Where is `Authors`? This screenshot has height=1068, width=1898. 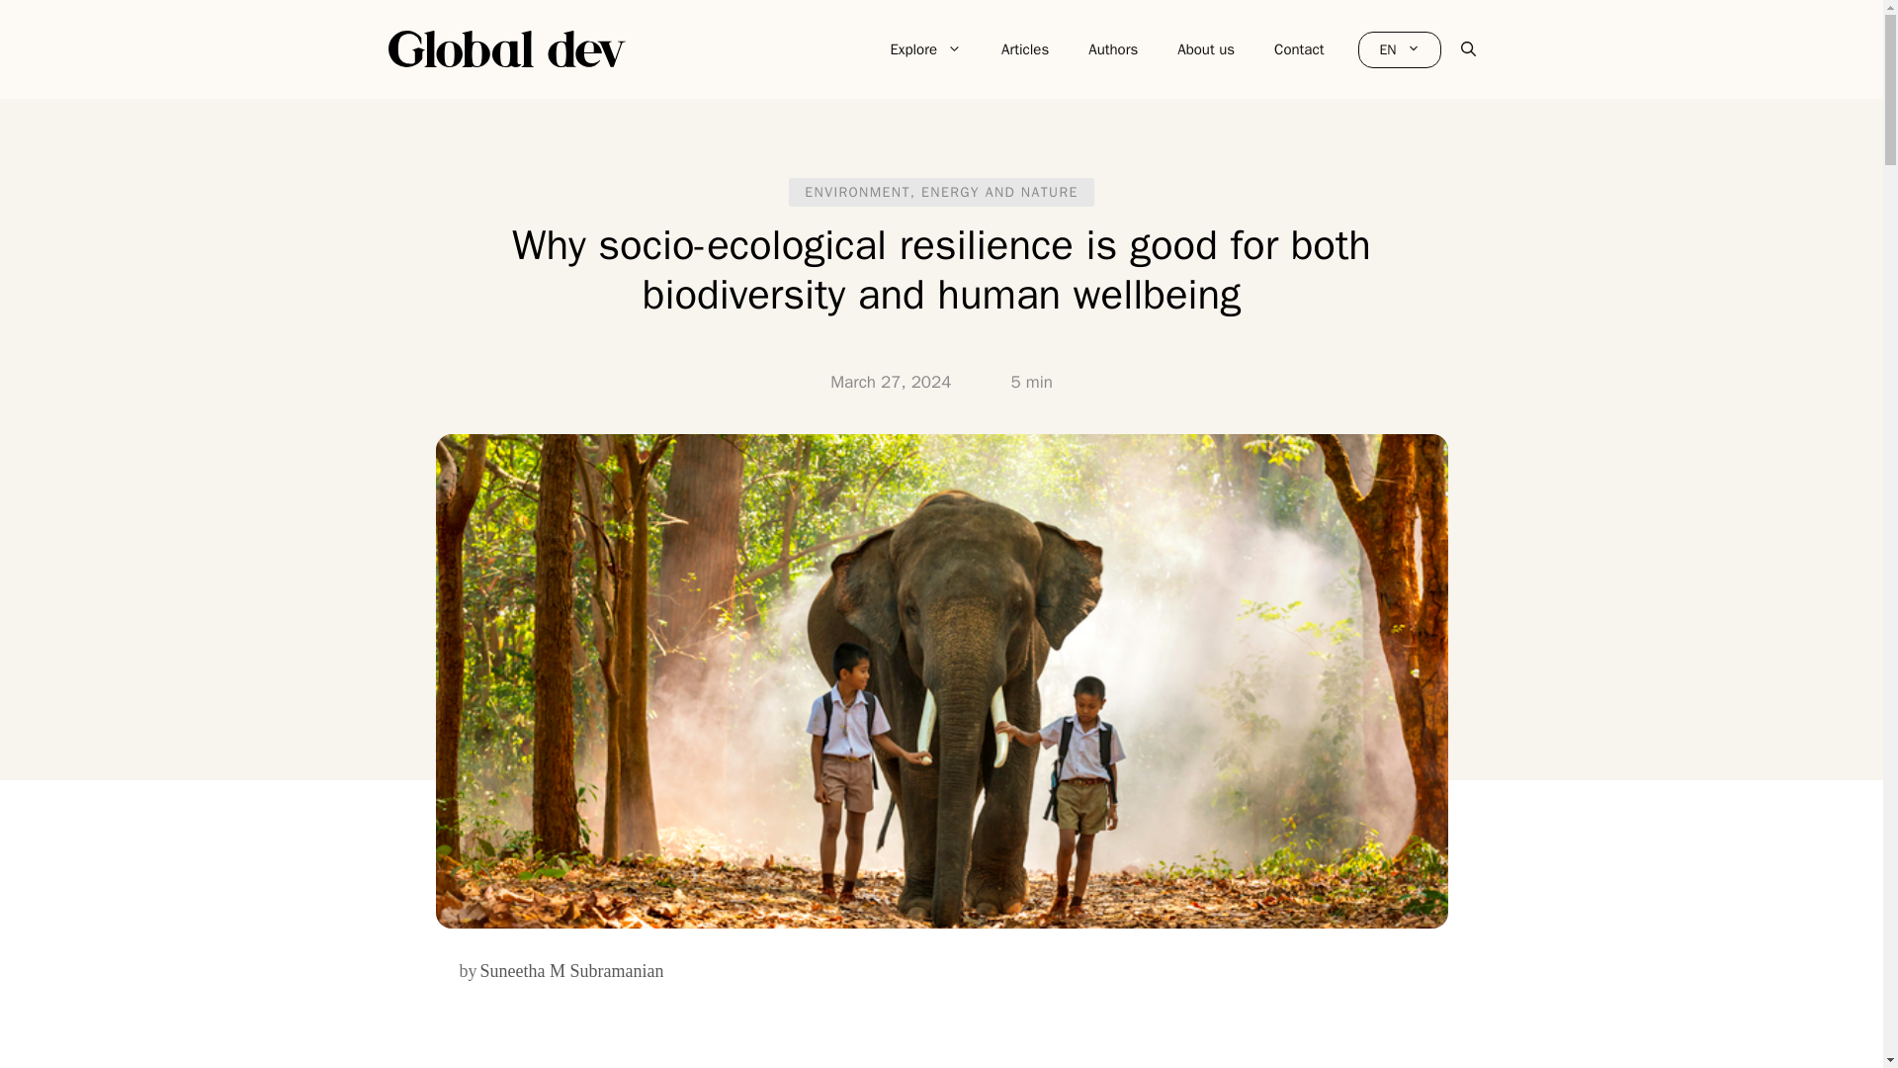
Authors is located at coordinates (1113, 49).